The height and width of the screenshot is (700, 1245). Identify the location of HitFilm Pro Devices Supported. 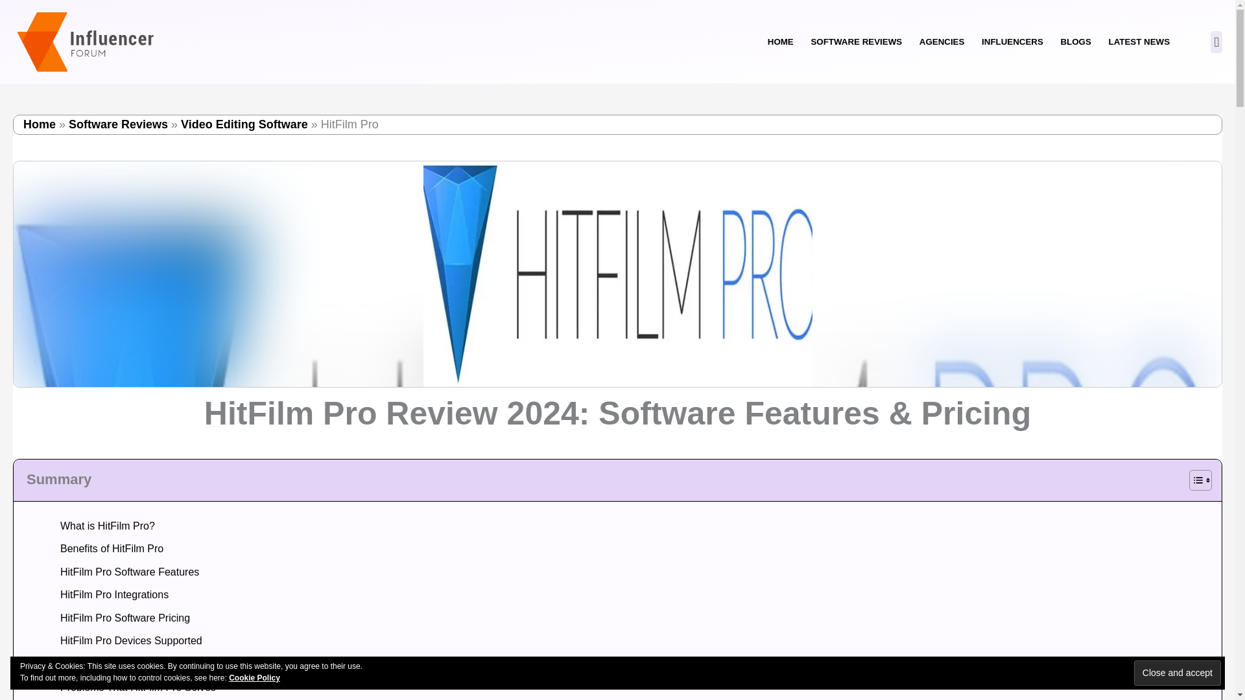
(126, 640).